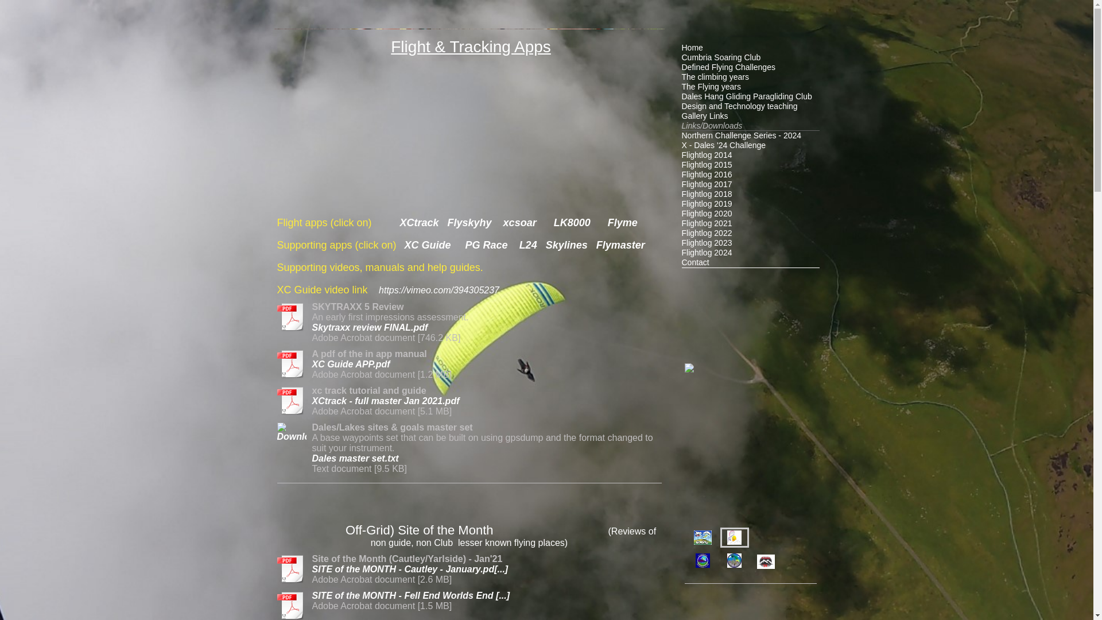 This screenshot has width=1102, height=620. I want to click on xcsoar, so click(520, 223).